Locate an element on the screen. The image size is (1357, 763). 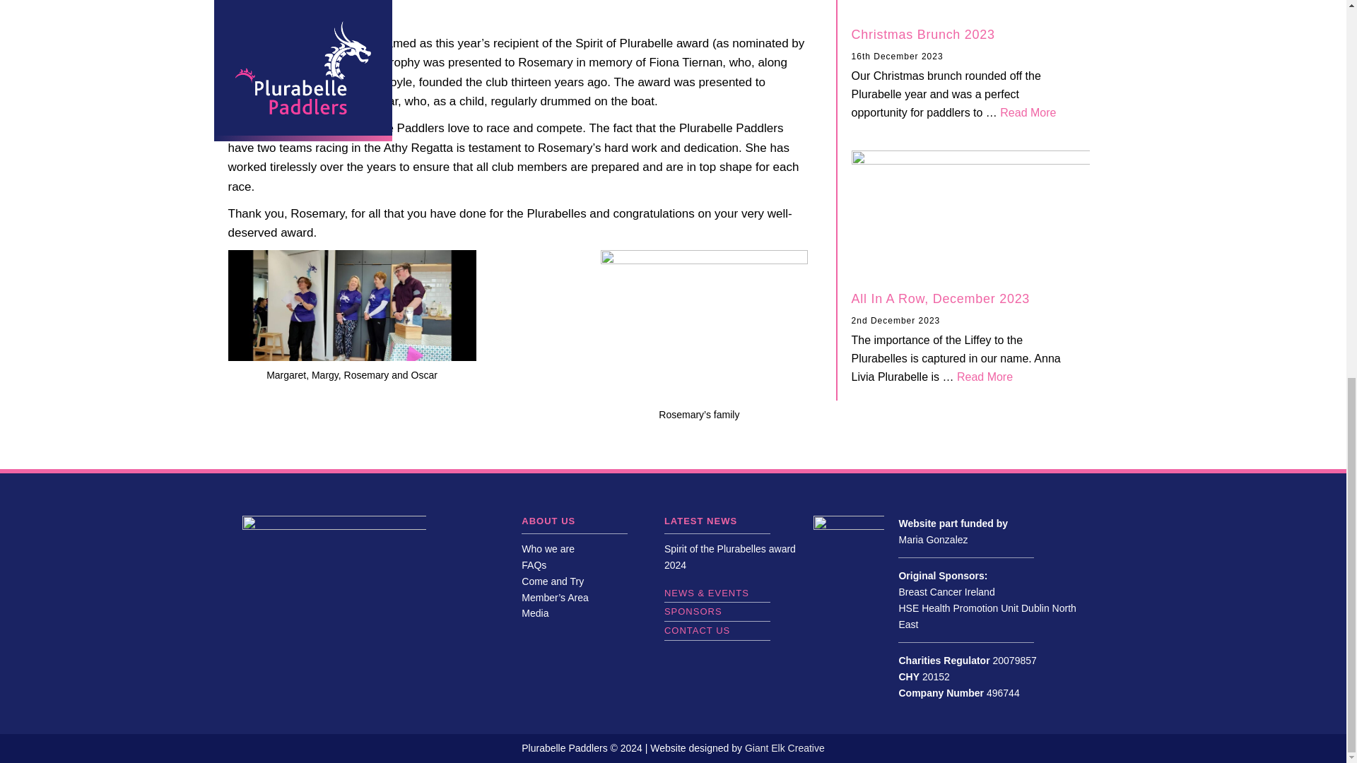
All In A Row, December 2023 is located at coordinates (534, 564).